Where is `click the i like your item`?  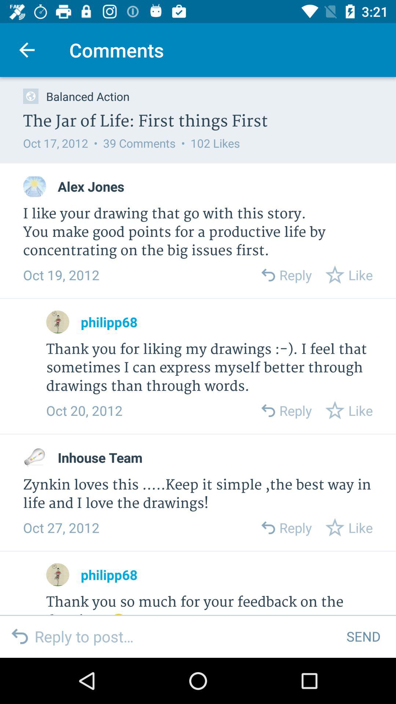
click the i like your item is located at coordinates (198, 232).